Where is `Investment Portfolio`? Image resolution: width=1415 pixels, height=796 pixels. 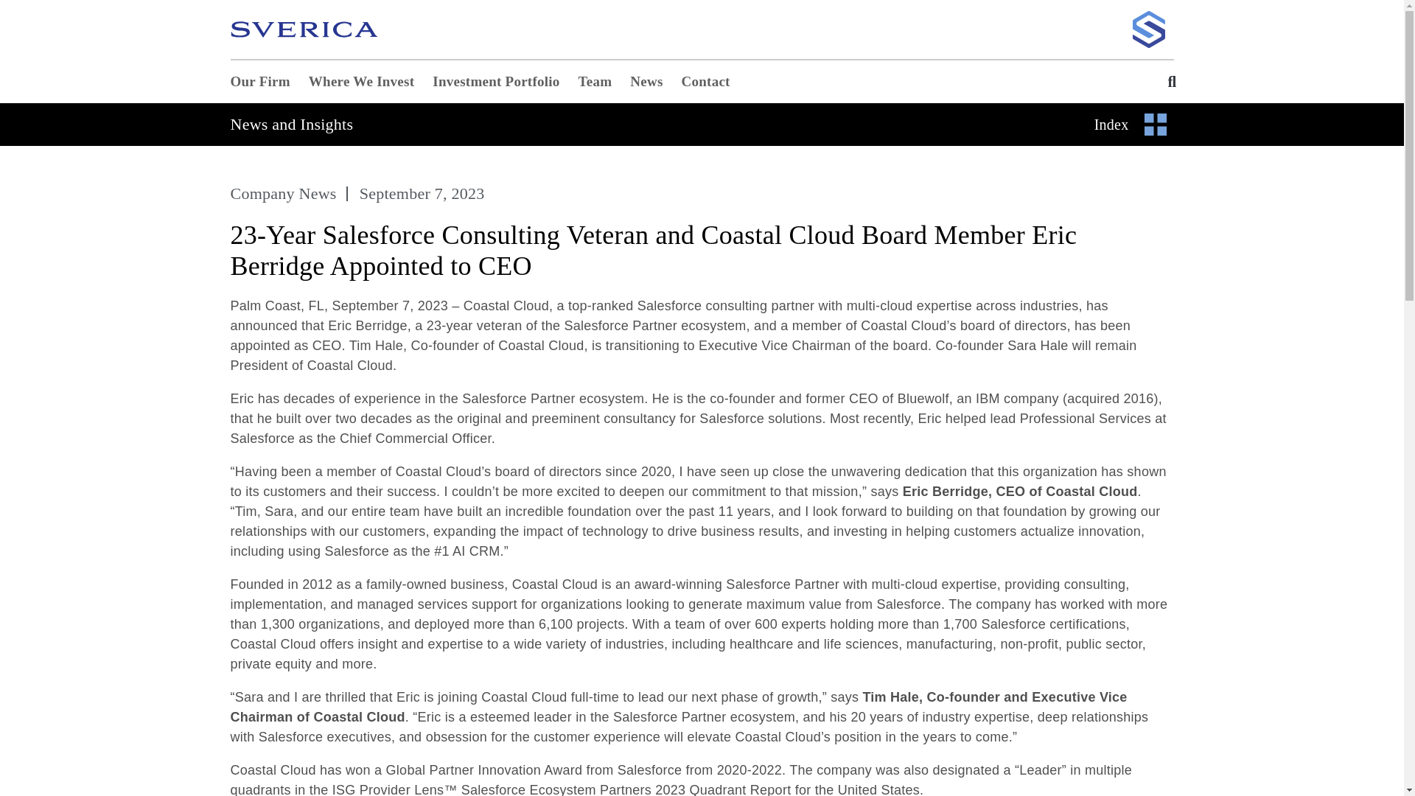
Investment Portfolio is located at coordinates (495, 82).